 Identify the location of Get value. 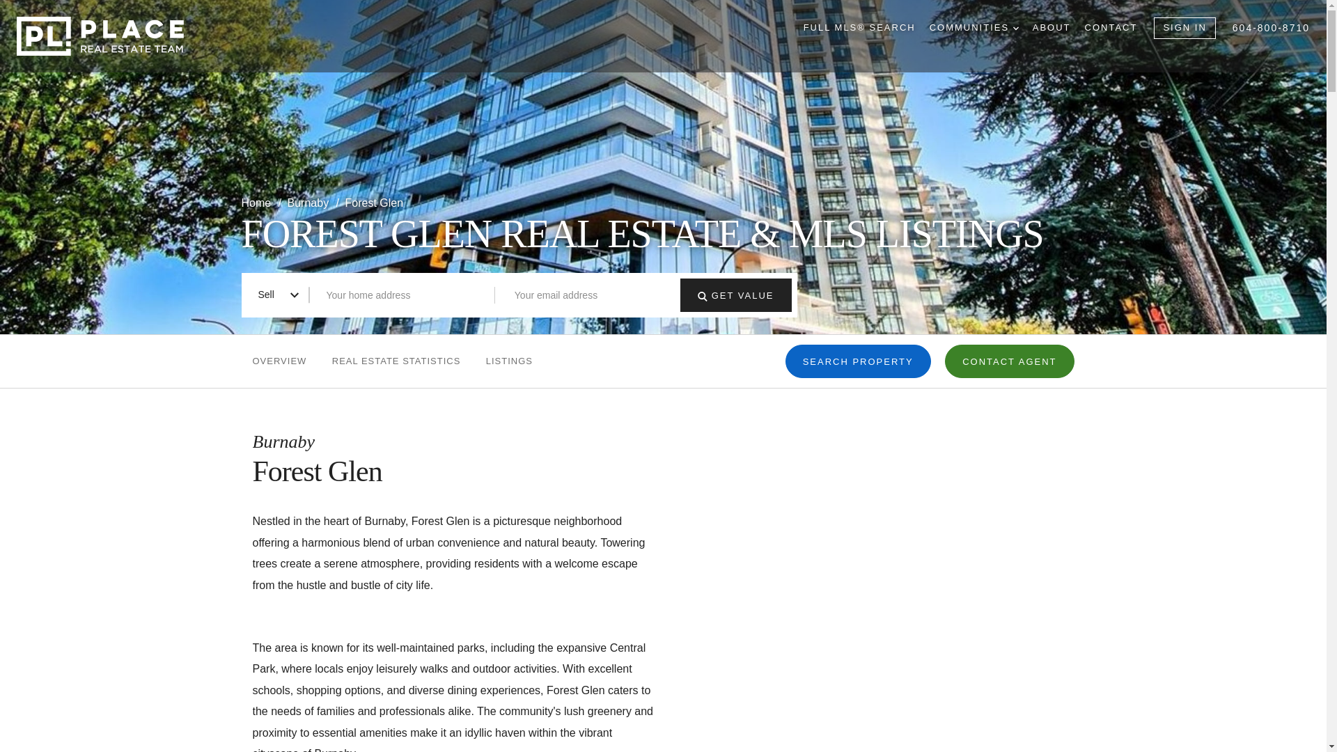
(702, 297).